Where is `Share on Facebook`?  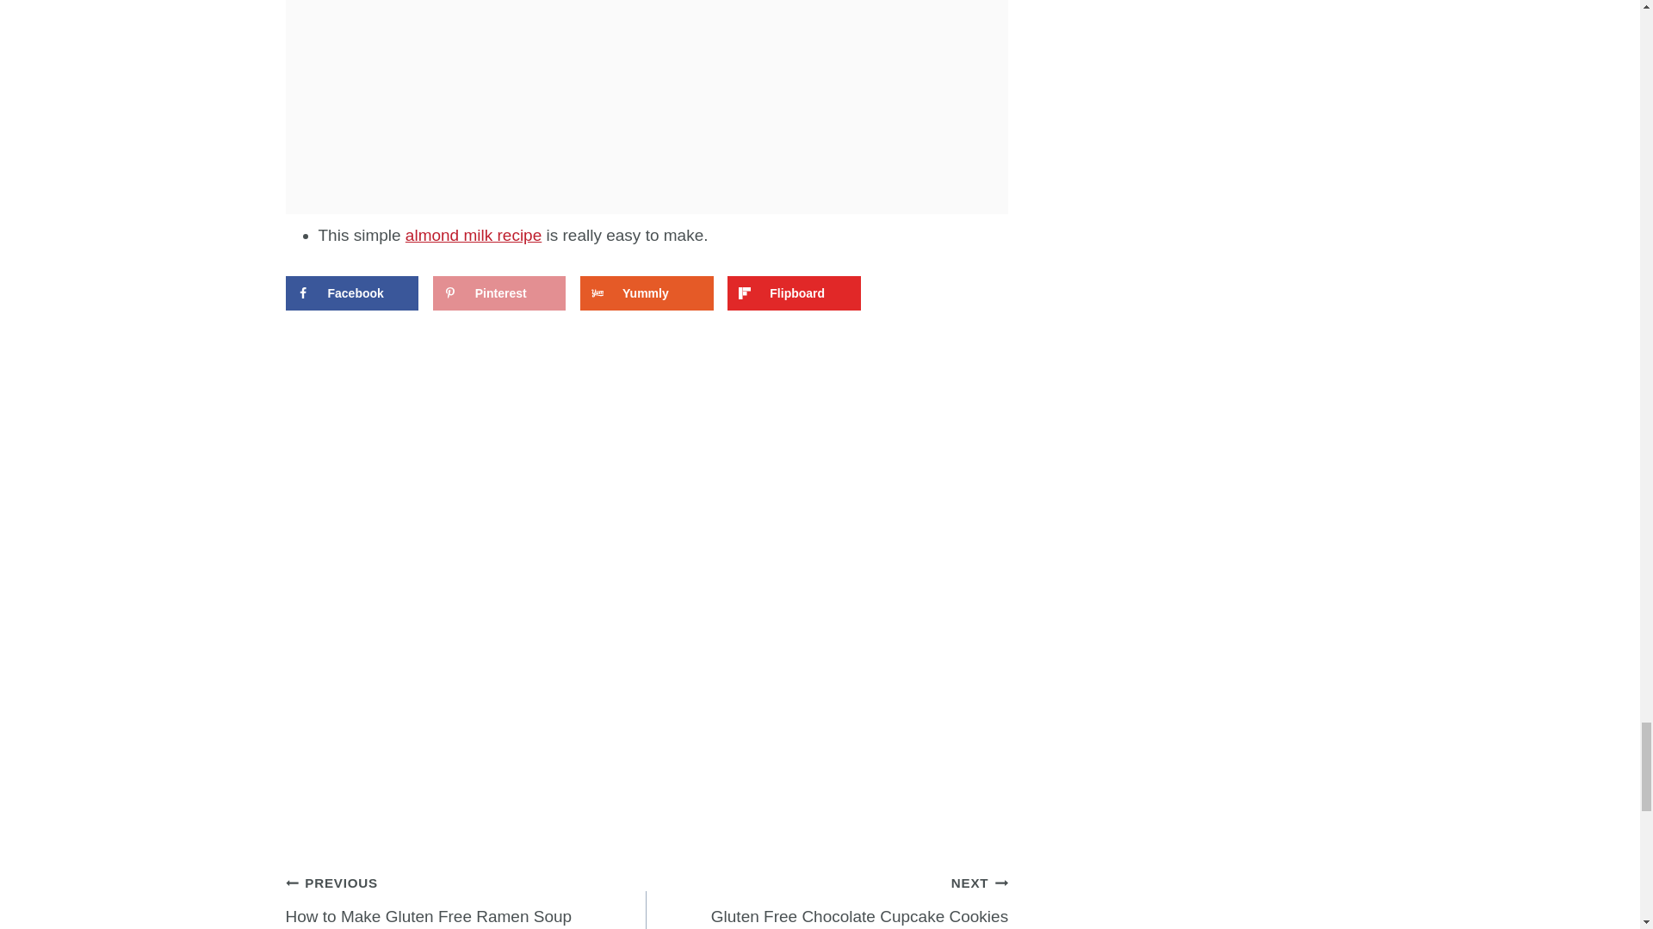 Share on Facebook is located at coordinates (351, 292).